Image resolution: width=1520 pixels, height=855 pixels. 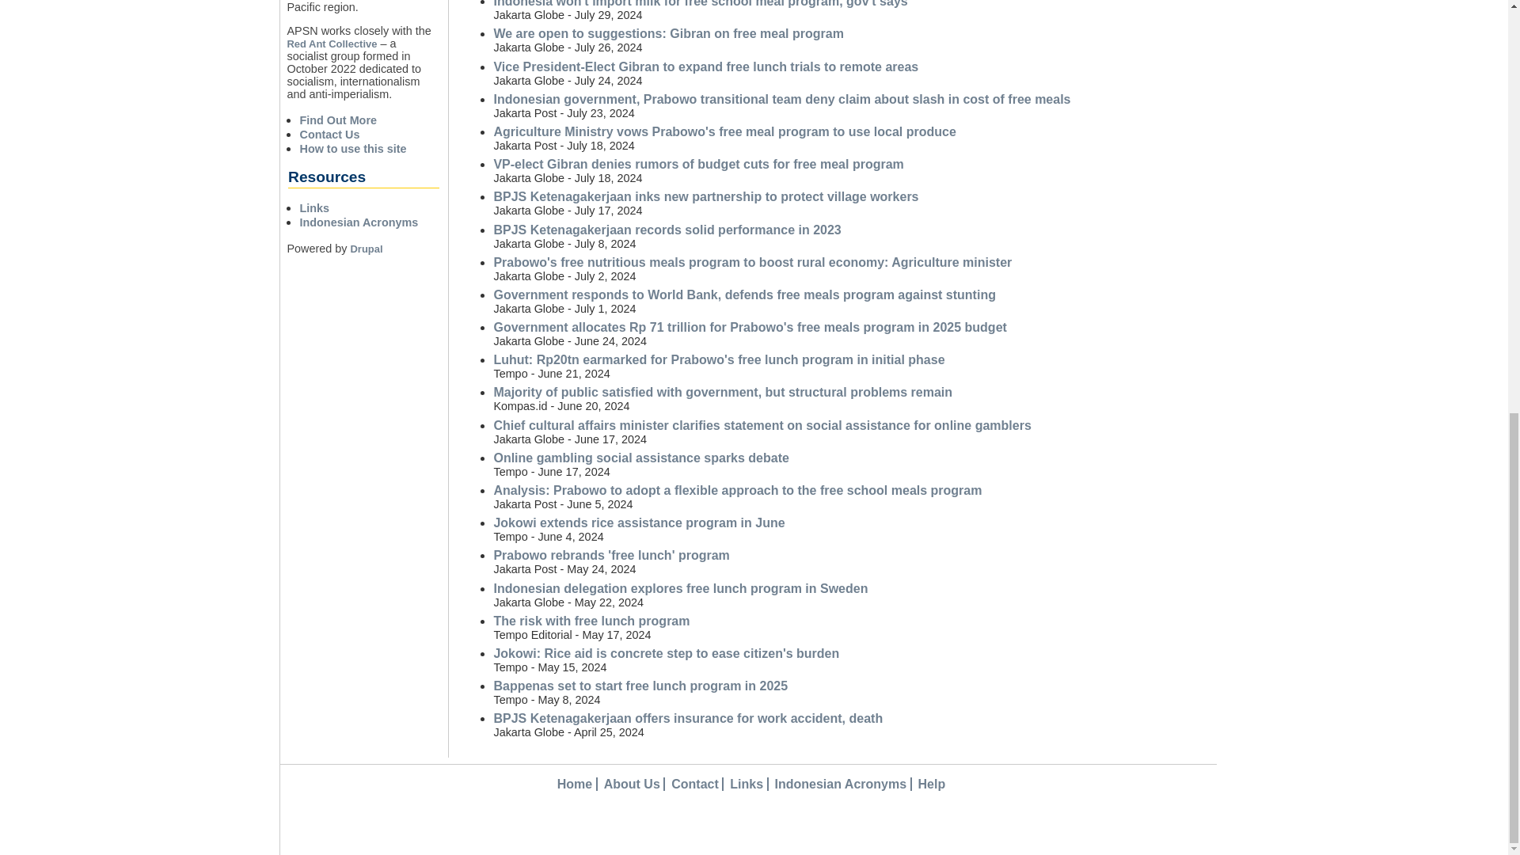 I want to click on BPJS Ketenagakerjaan records solid performance in 2023, so click(x=667, y=230).